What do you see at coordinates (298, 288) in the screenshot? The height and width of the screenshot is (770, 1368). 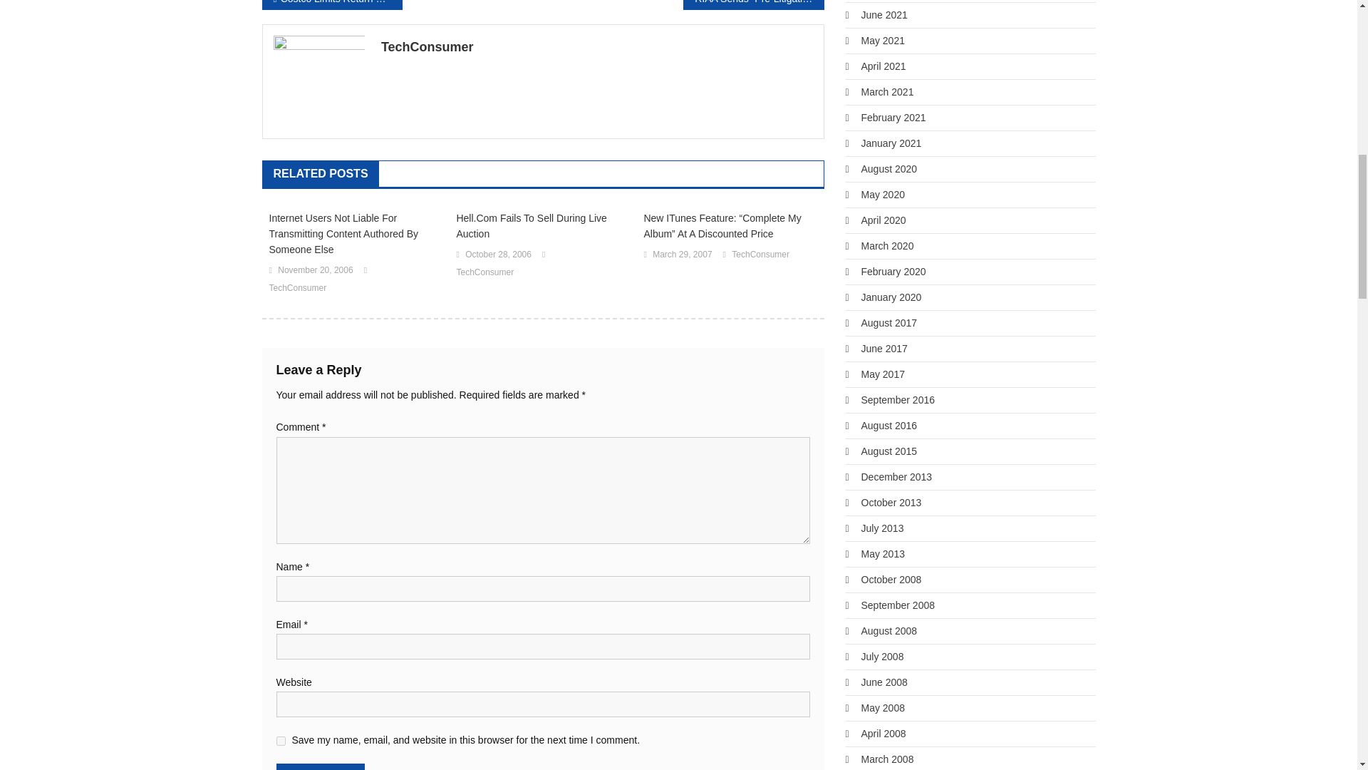 I see `TechConsumer` at bounding box center [298, 288].